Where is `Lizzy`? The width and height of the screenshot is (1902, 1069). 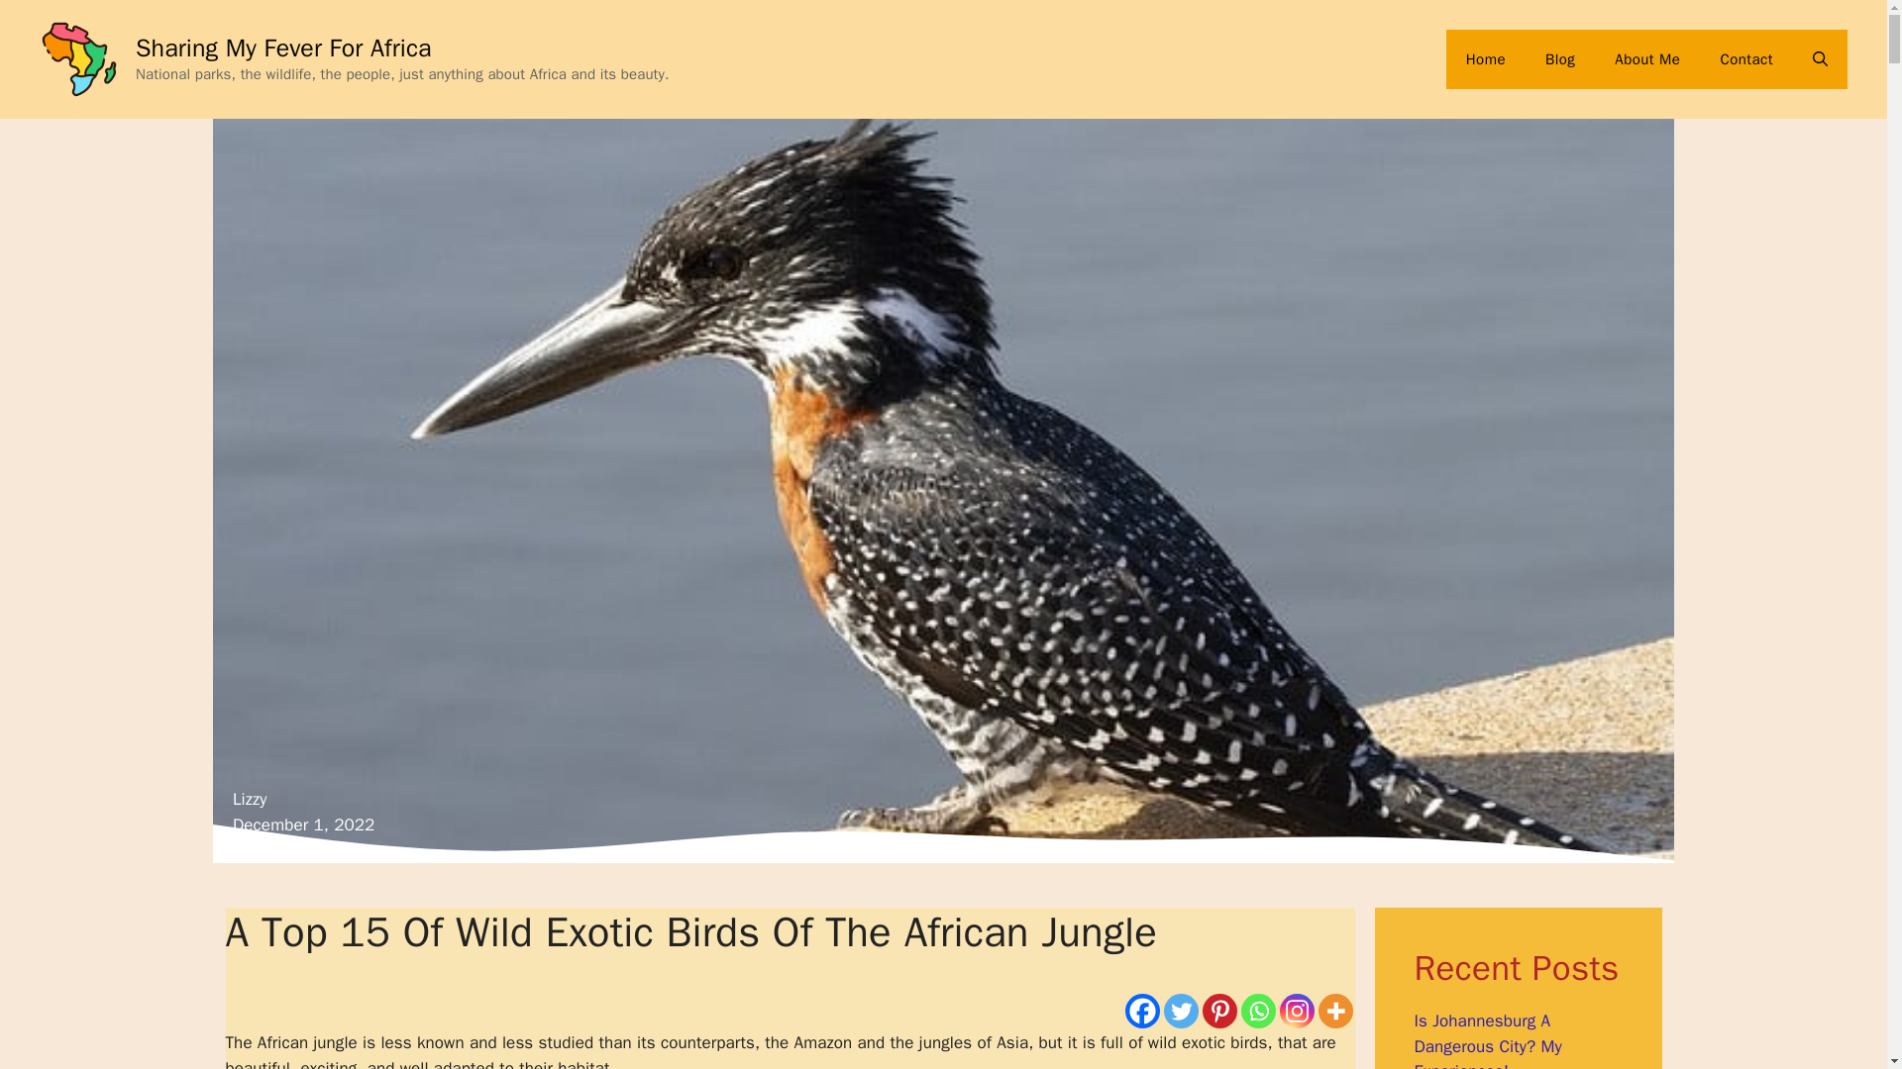
Lizzy is located at coordinates (250, 799).